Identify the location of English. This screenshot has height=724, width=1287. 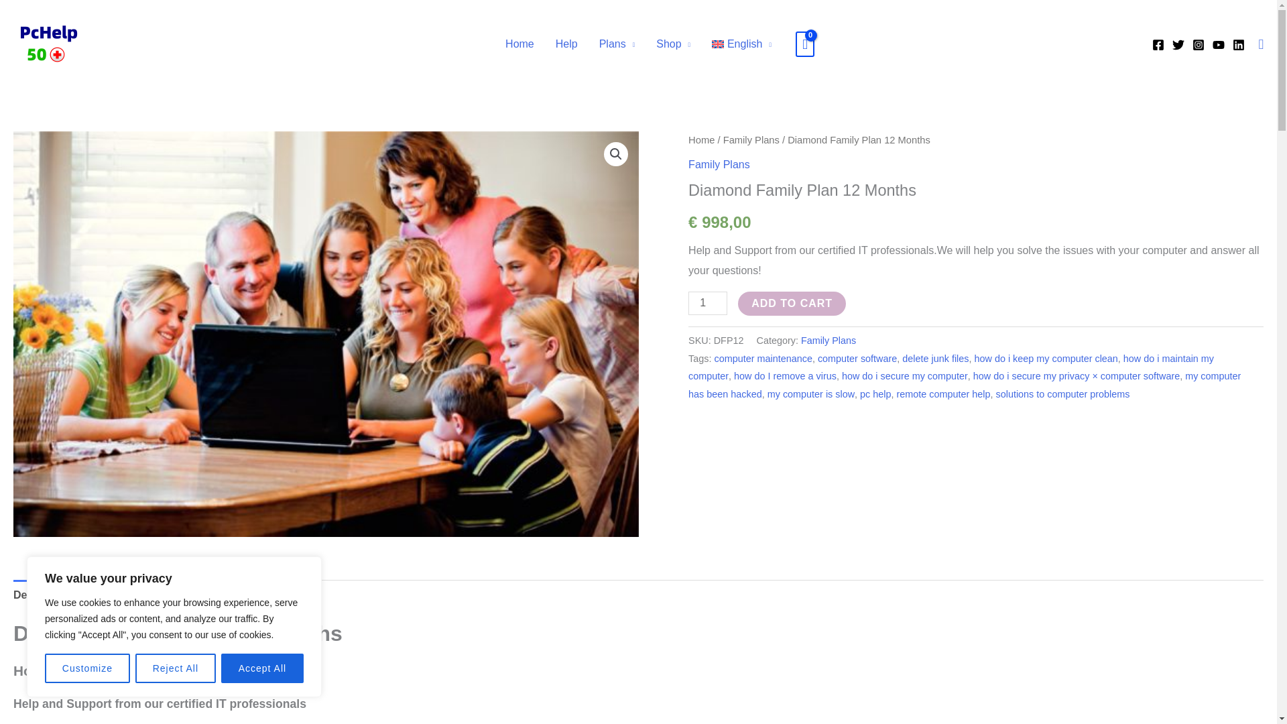
(741, 44).